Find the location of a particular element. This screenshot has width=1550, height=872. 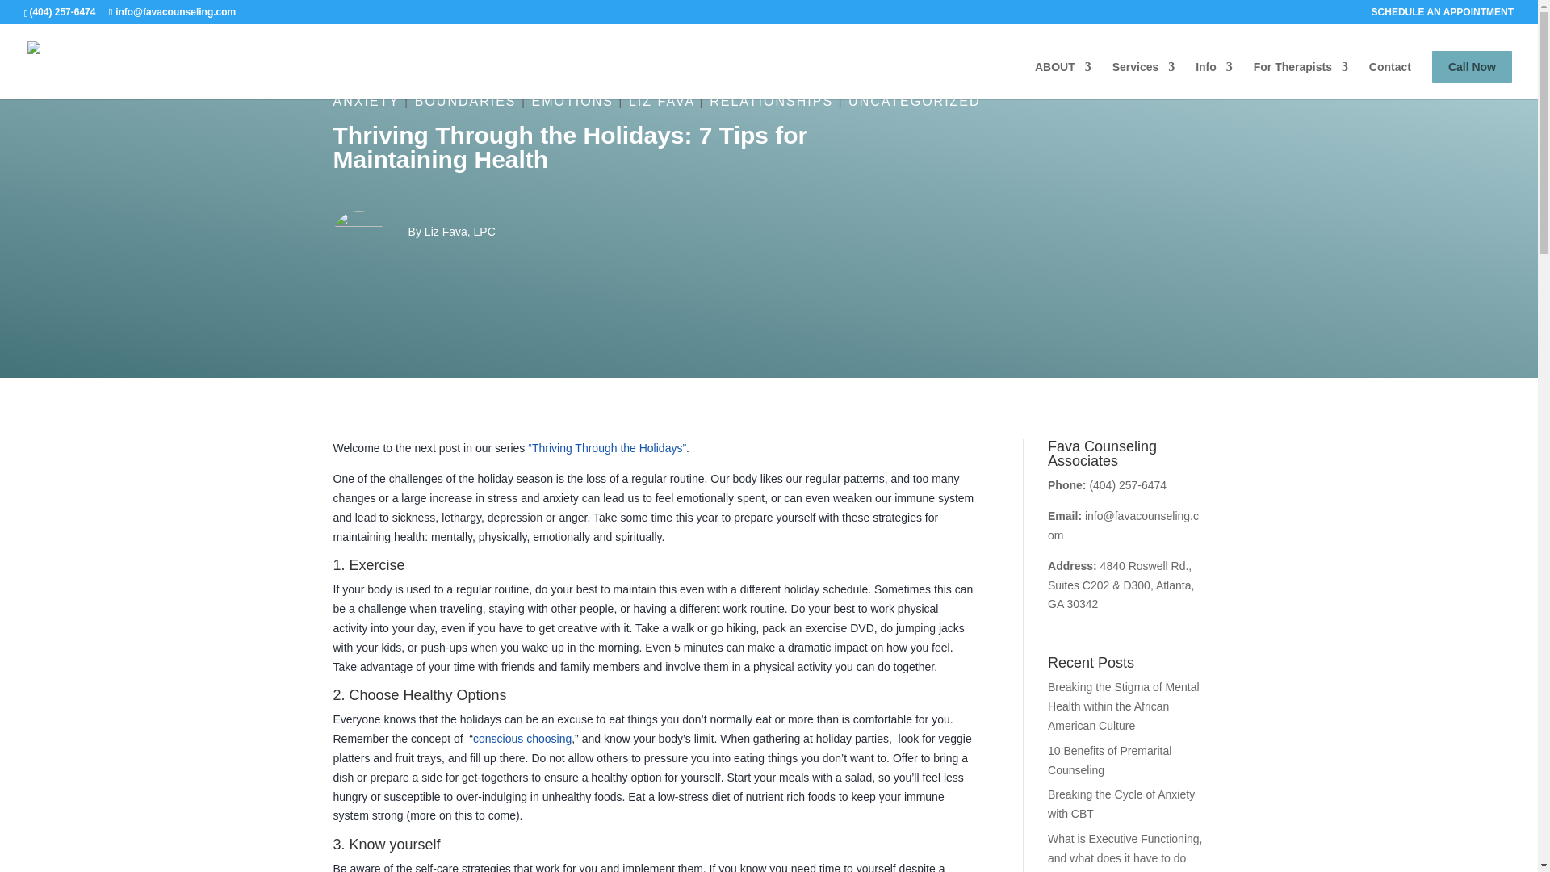

ABOUT is located at coordinates (1062, 80).